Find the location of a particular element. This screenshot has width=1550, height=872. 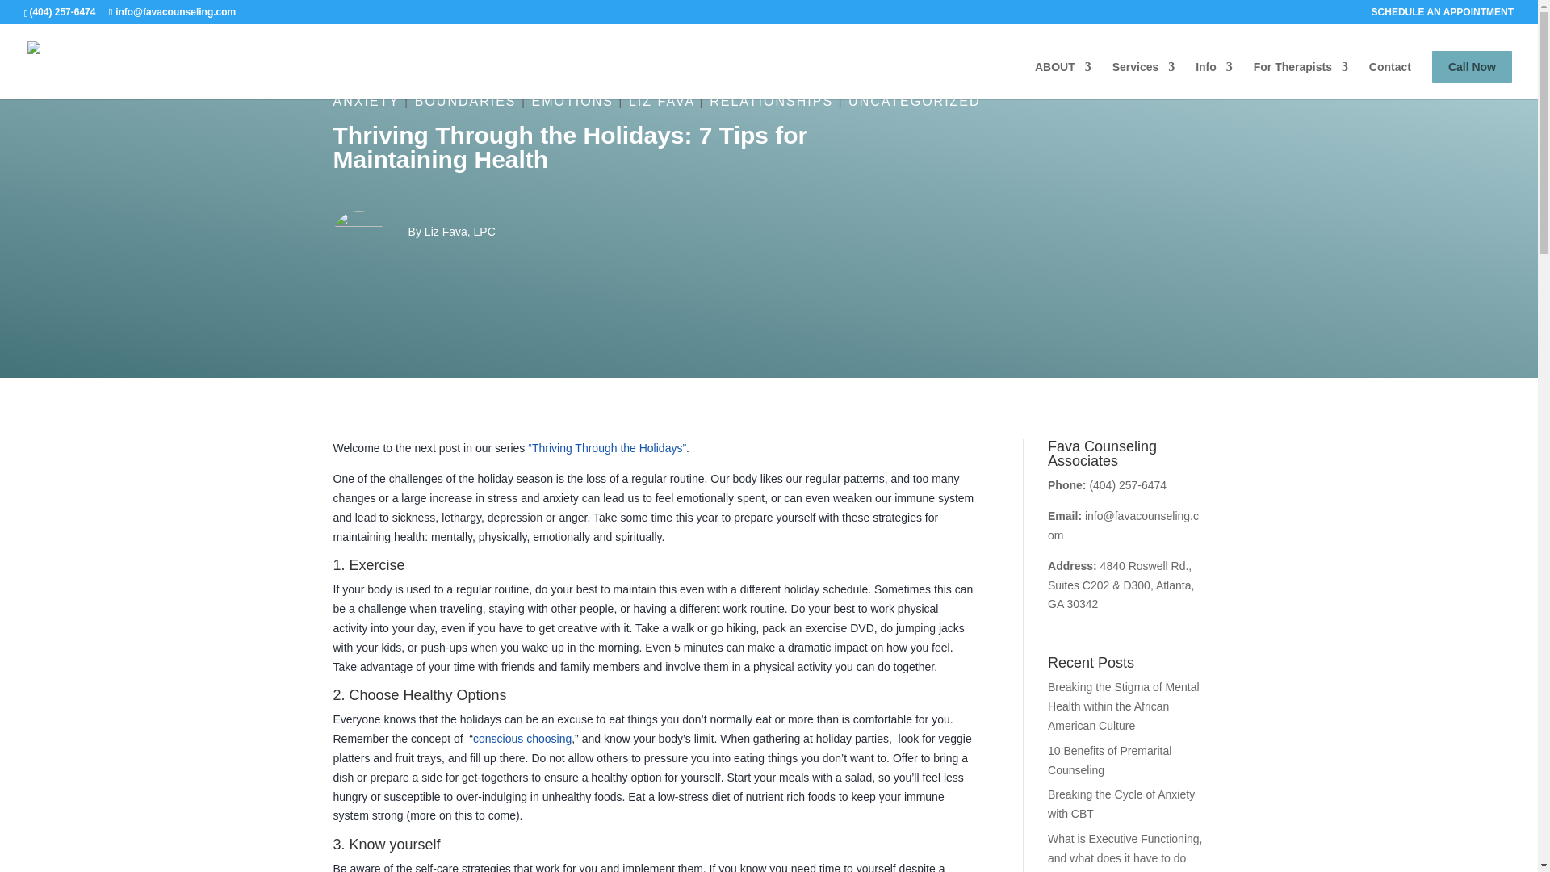

ABOUT is located at coordinates (1062, 80).